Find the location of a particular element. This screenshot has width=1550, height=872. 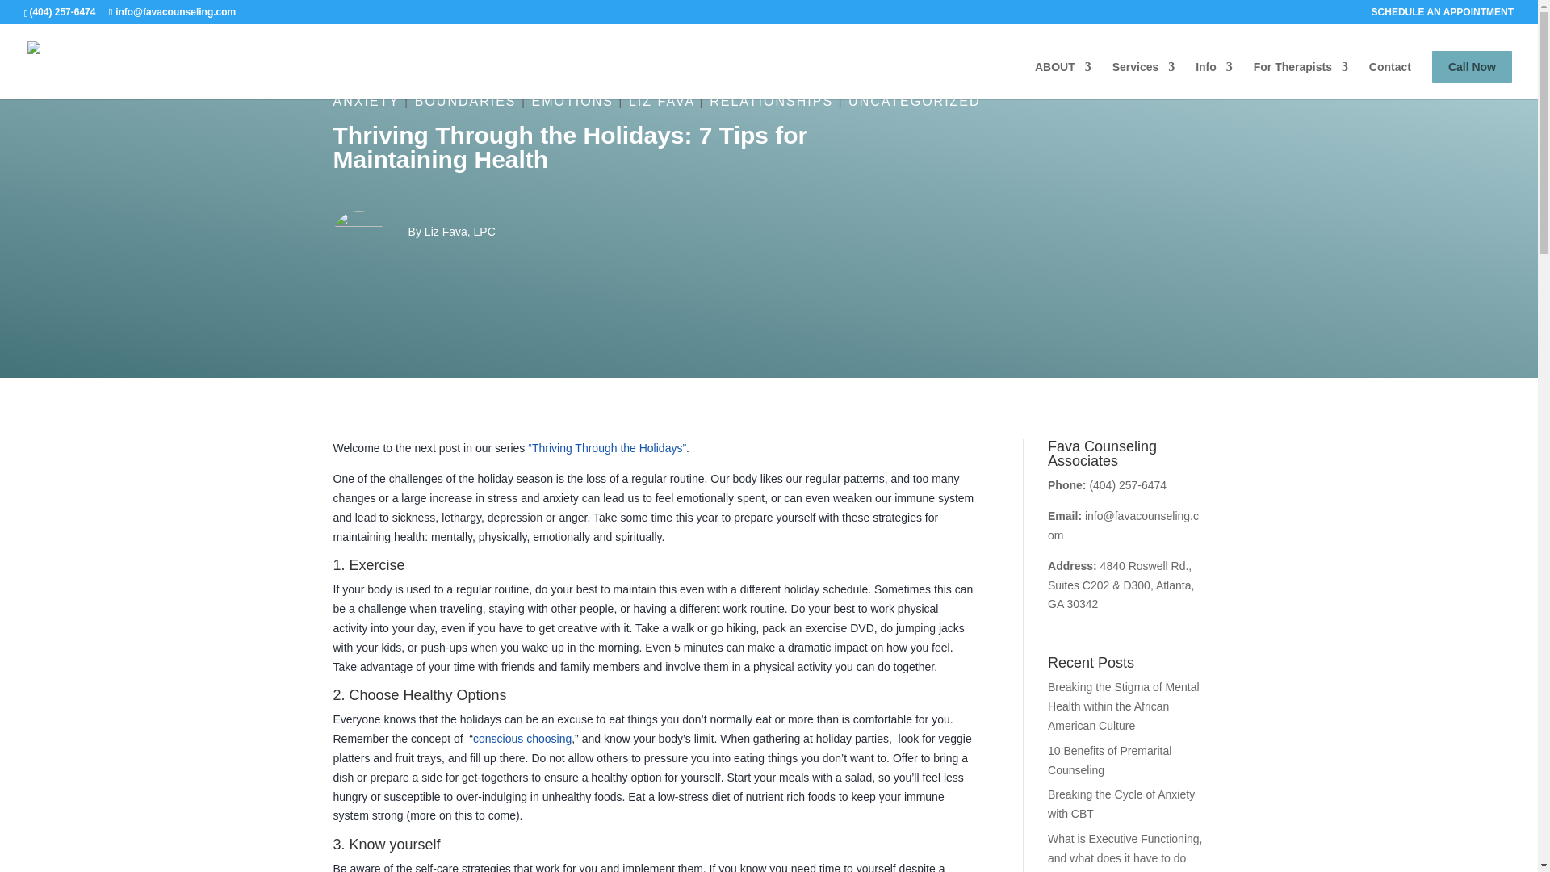

ABOUT is located at coordinates (1062, 80).